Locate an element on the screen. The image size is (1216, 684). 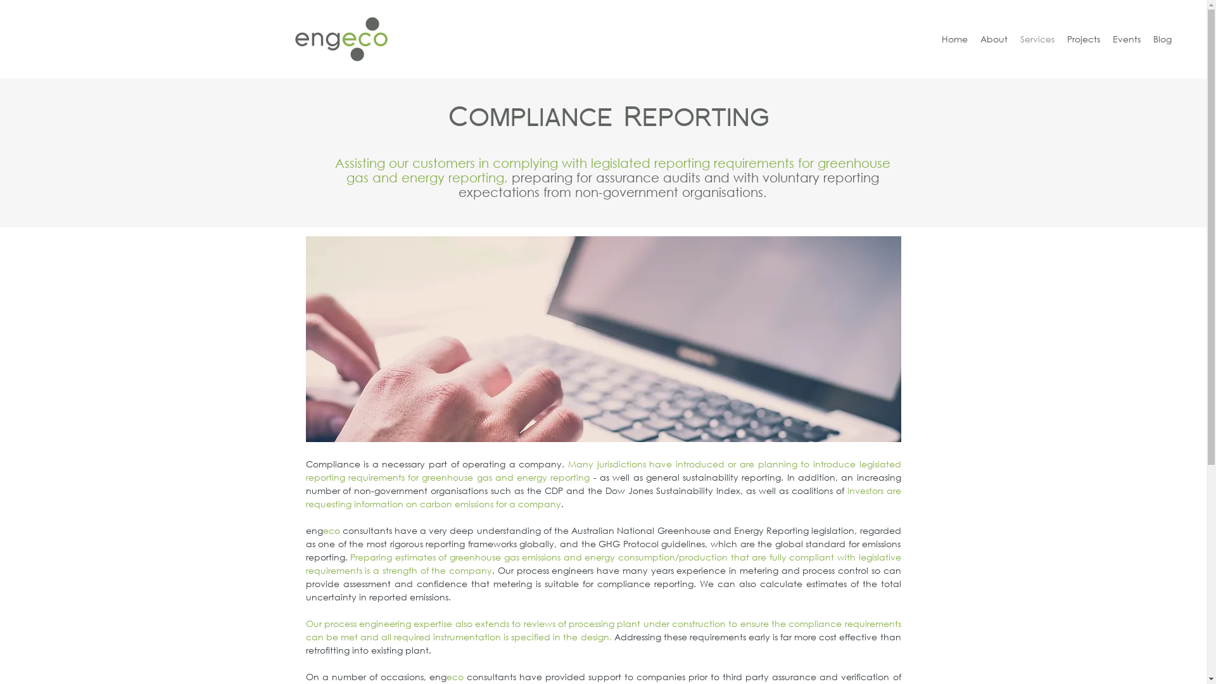
Services is located at coordinates (1037, 39).